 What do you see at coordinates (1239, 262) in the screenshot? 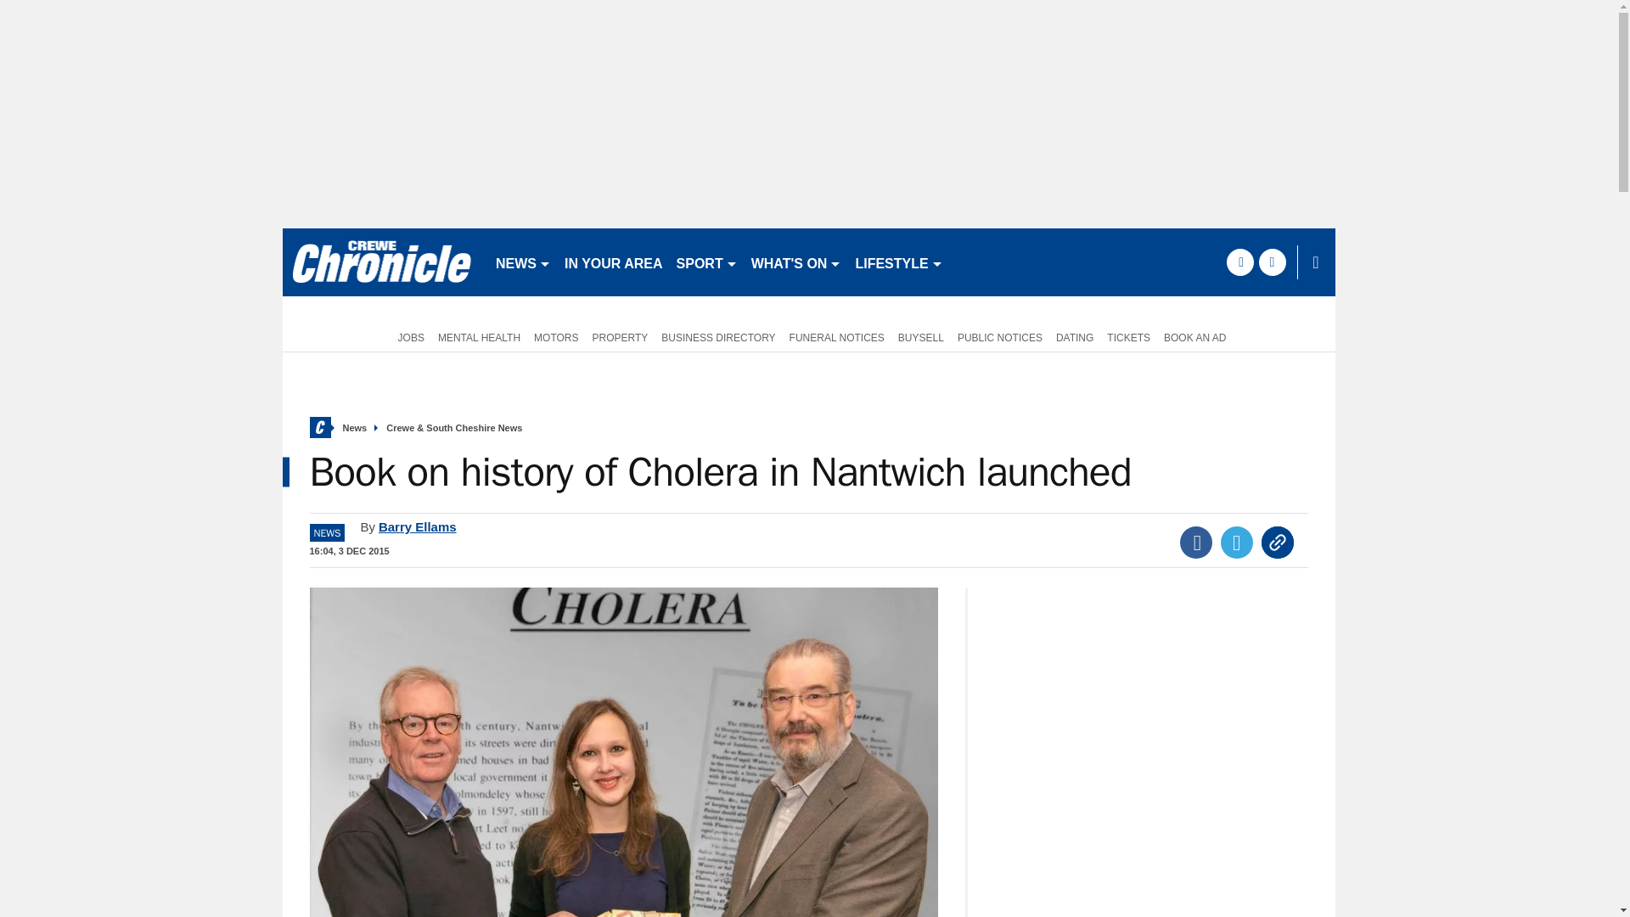
I see `facebook` at bounding box center [1239, 262].